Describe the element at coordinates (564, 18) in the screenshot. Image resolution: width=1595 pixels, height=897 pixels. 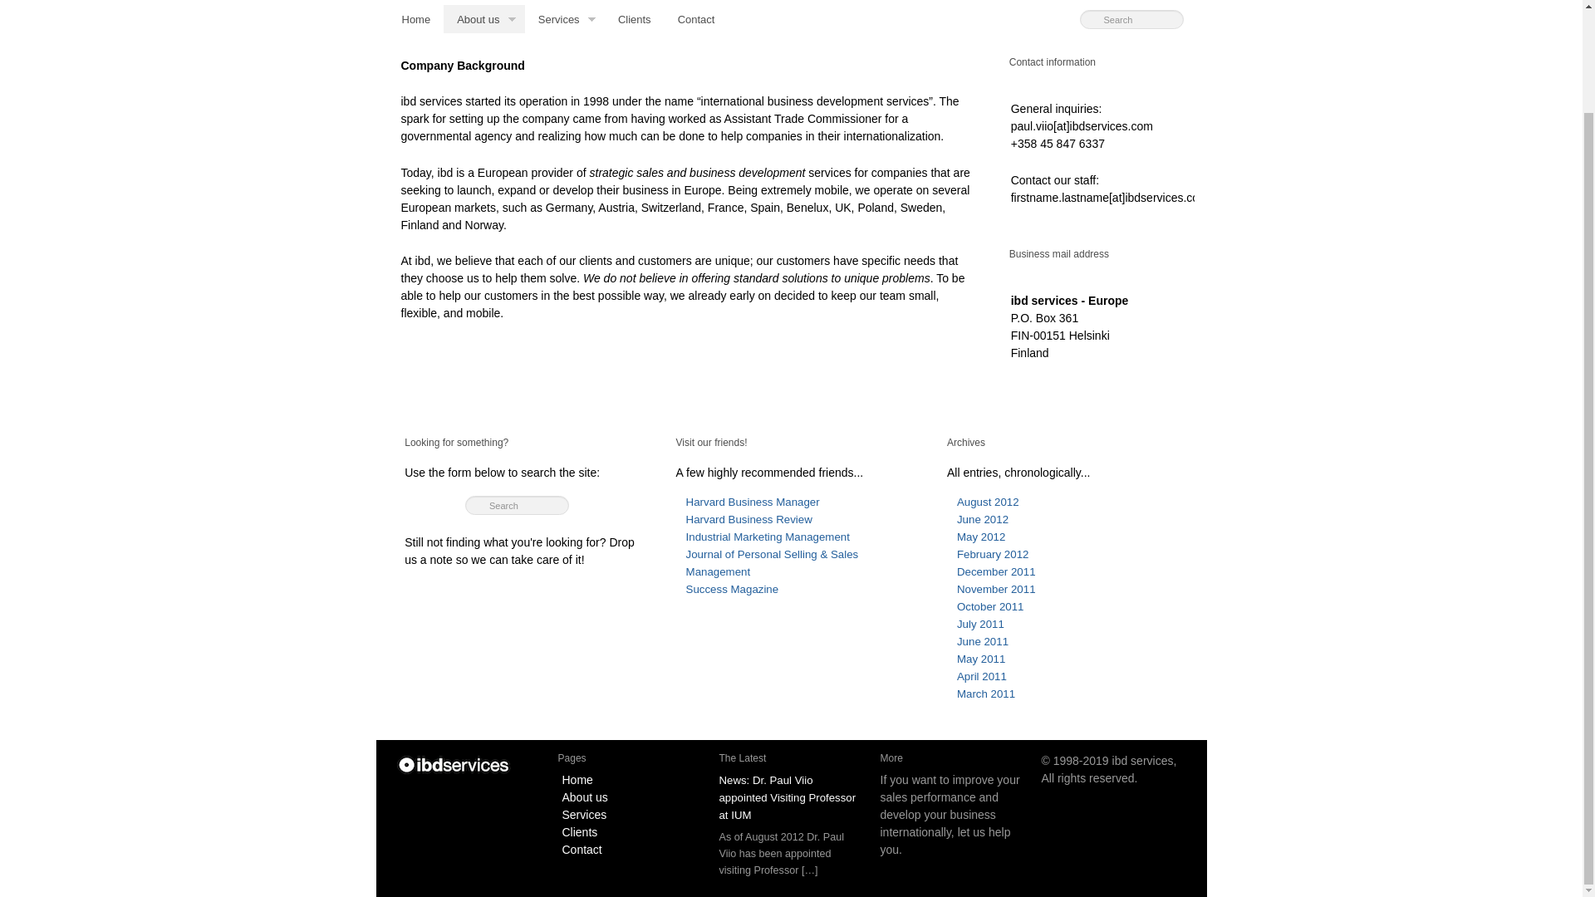
I see `Services` at that location.